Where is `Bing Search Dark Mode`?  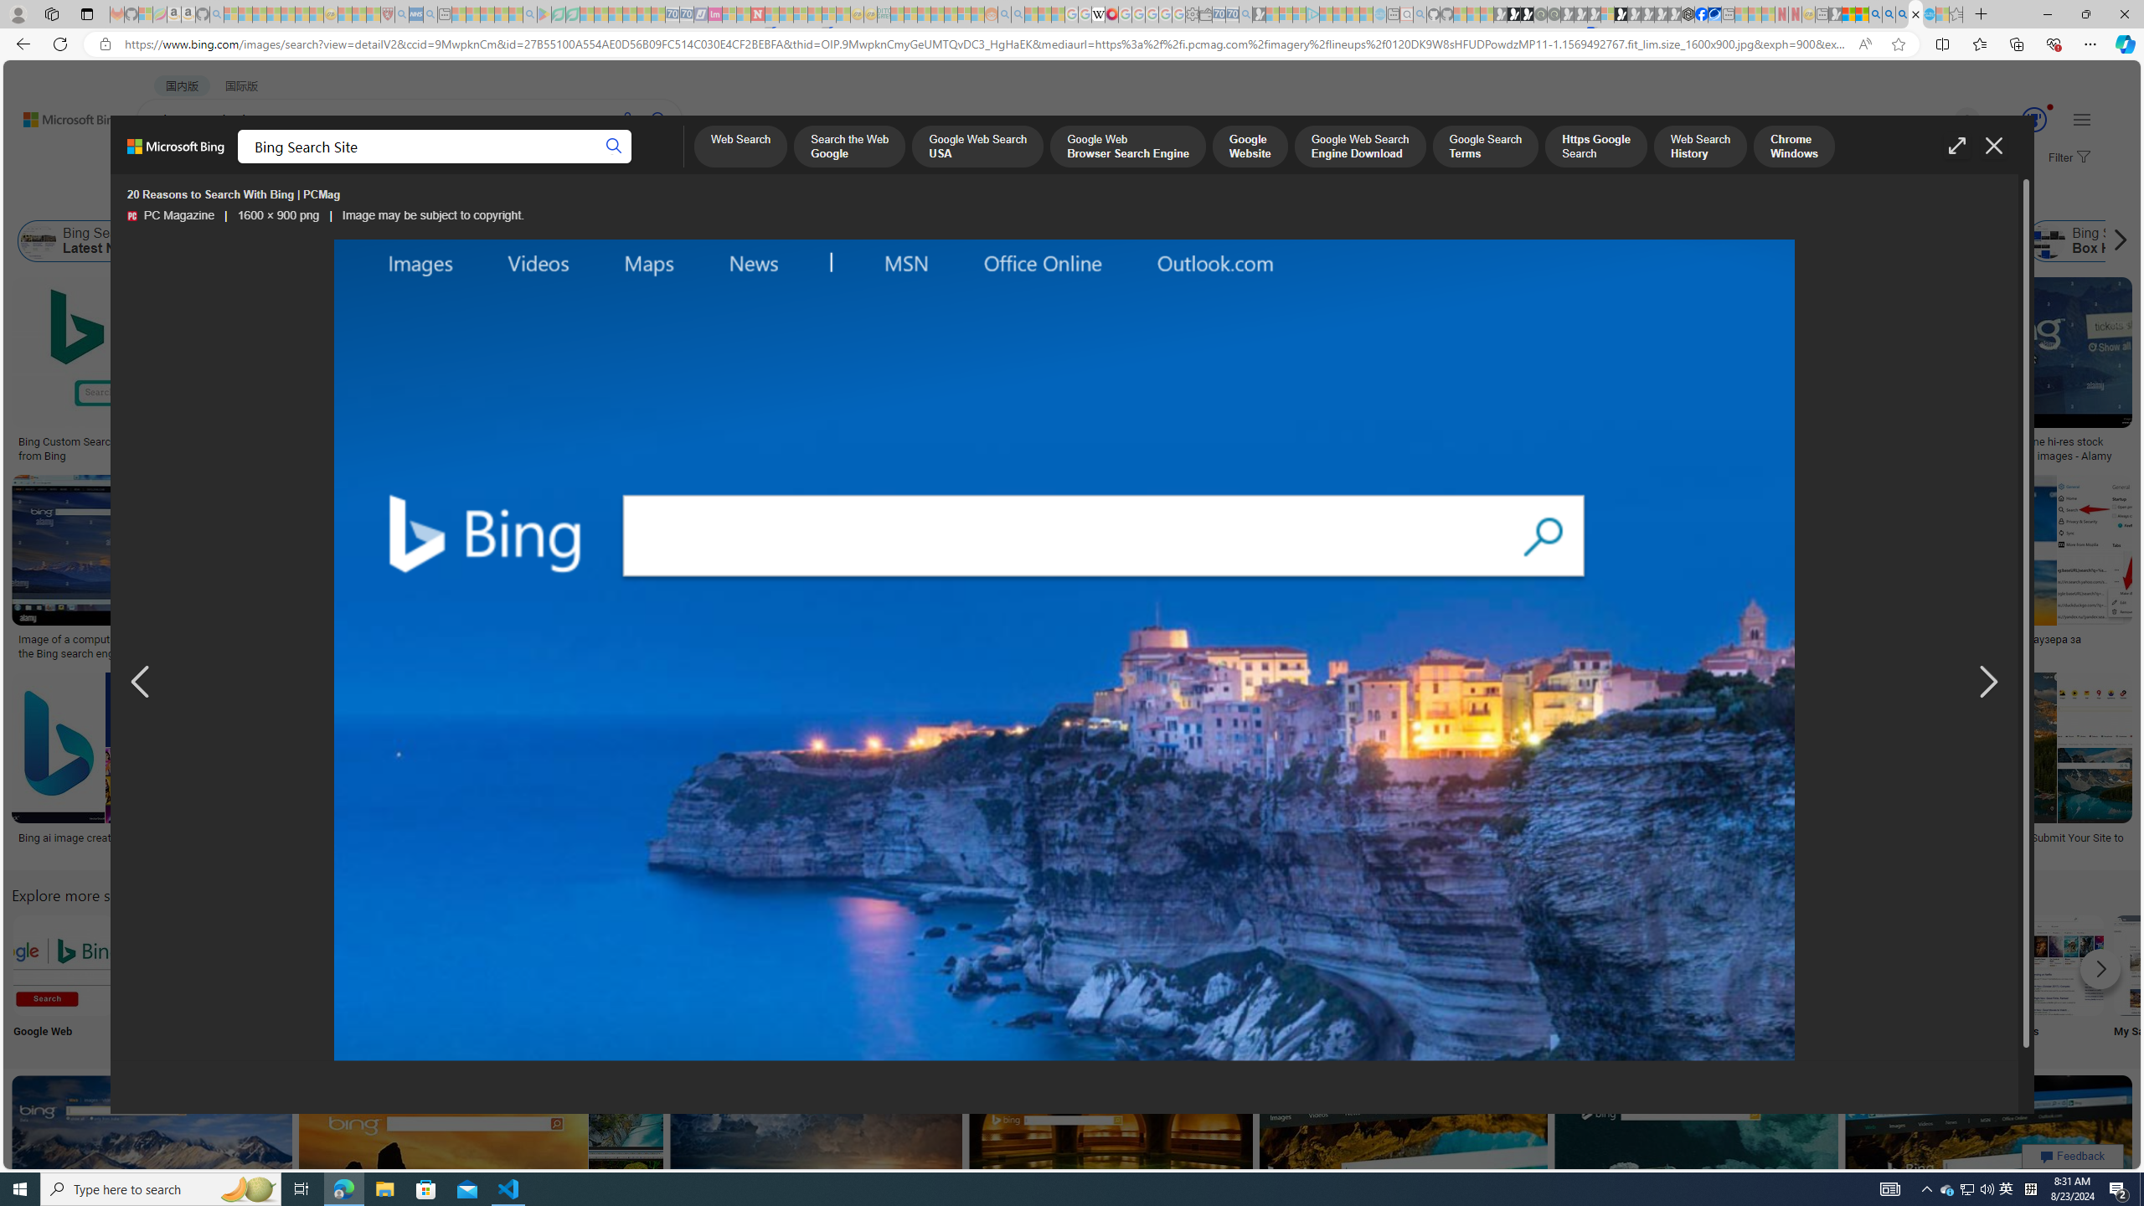
Bing Search Dark Mode is located at coordinates (504, 965).